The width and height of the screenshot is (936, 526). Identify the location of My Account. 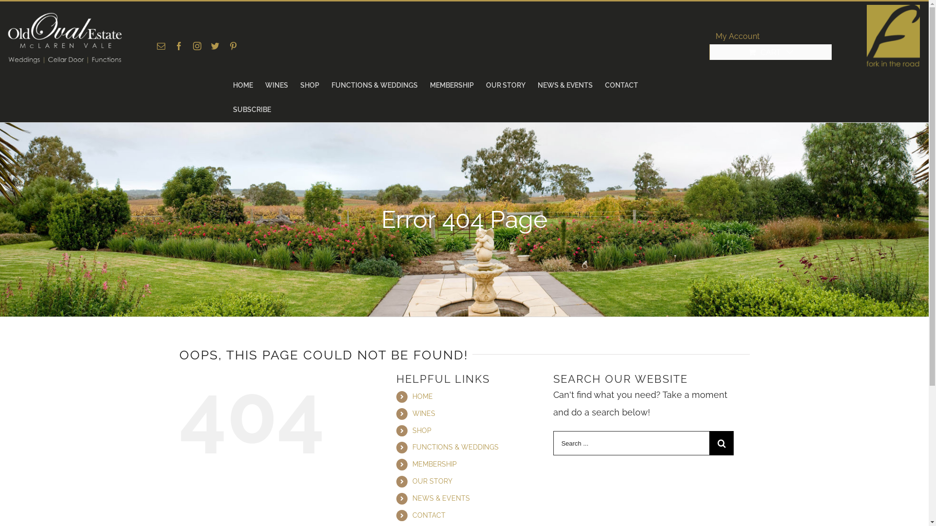
(738, 37).